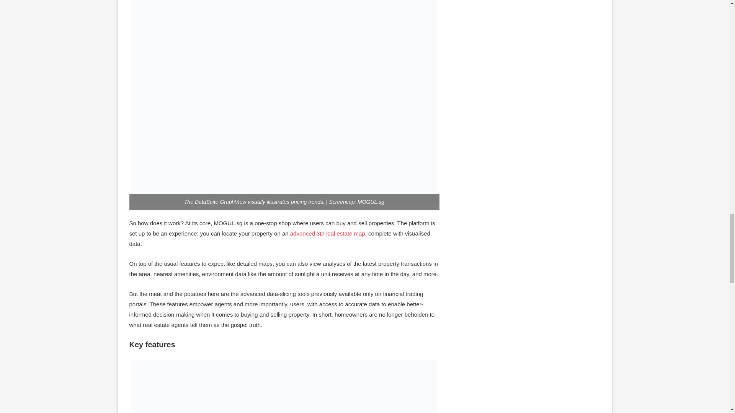 This screenshot has width=735, height=413. Describe the element at coordinates (328, 233) in the screenshot. I see `advanced 3D real estate map` at that location.